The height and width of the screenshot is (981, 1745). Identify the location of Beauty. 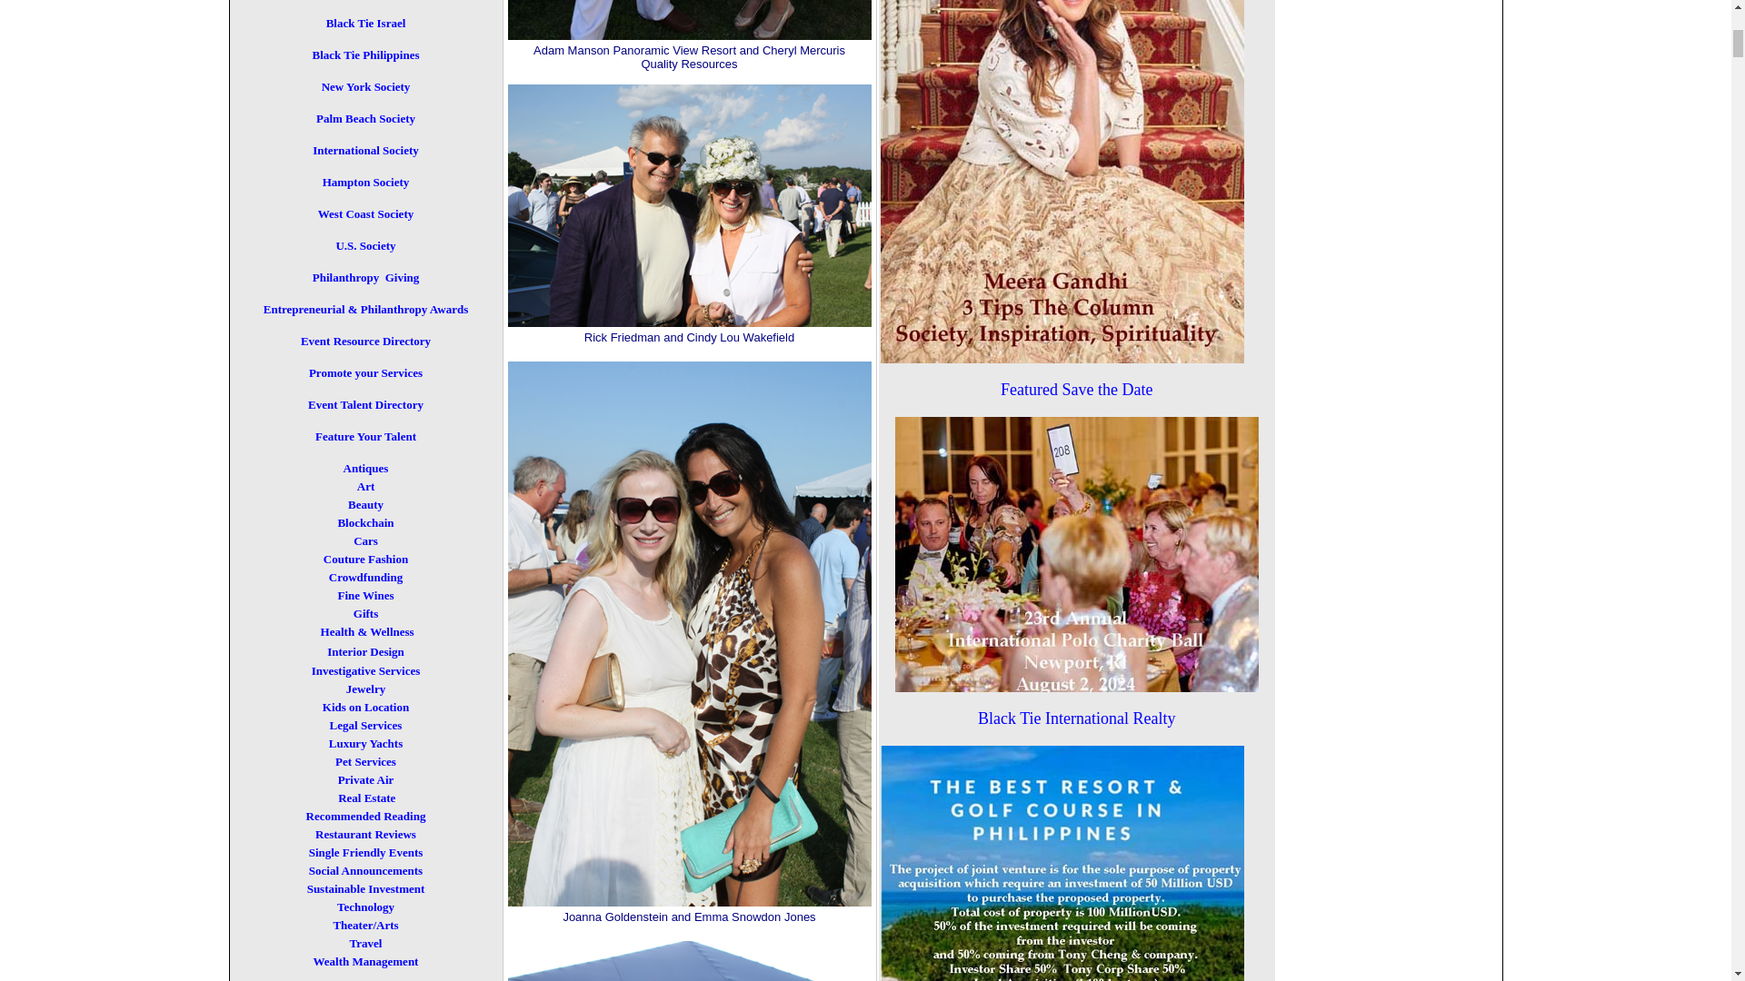
(365, 505).